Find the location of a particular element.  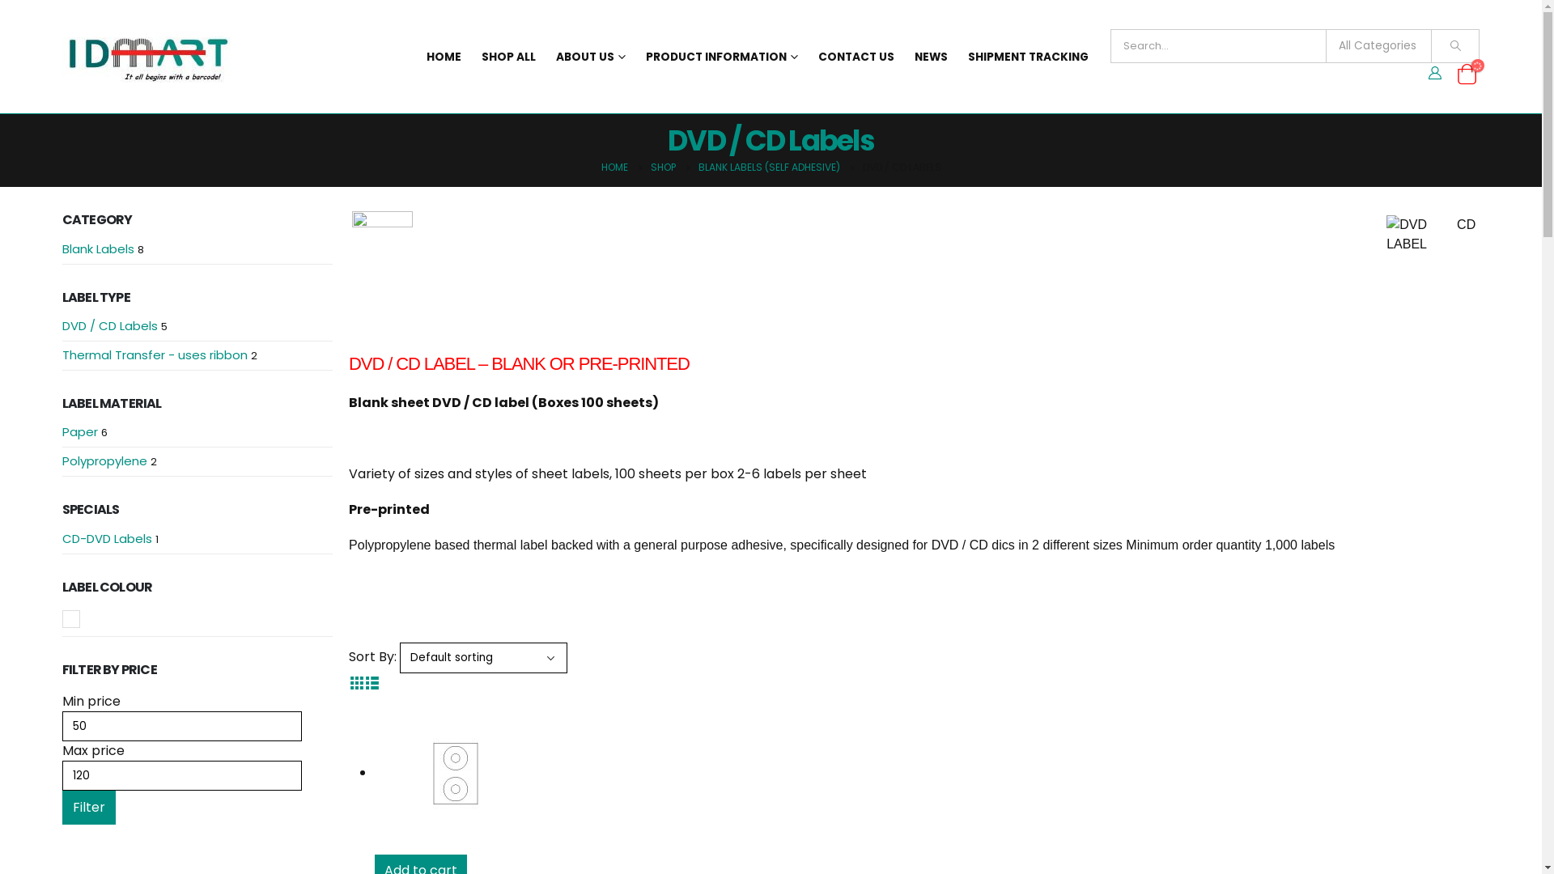

BLANK LABELS (SELF ADHESIVE) is located at coordinates (769, 168).